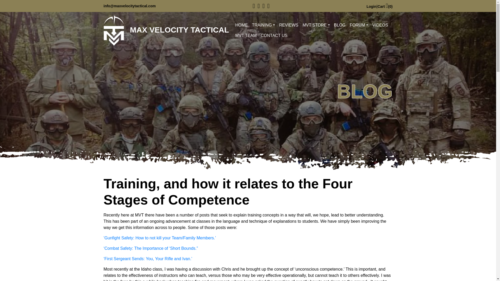 The height and width of the screenshot is (281, 500). Describe the element at coordinates (274, 35) in the screenshot. I see `CONTACT US` at that location.